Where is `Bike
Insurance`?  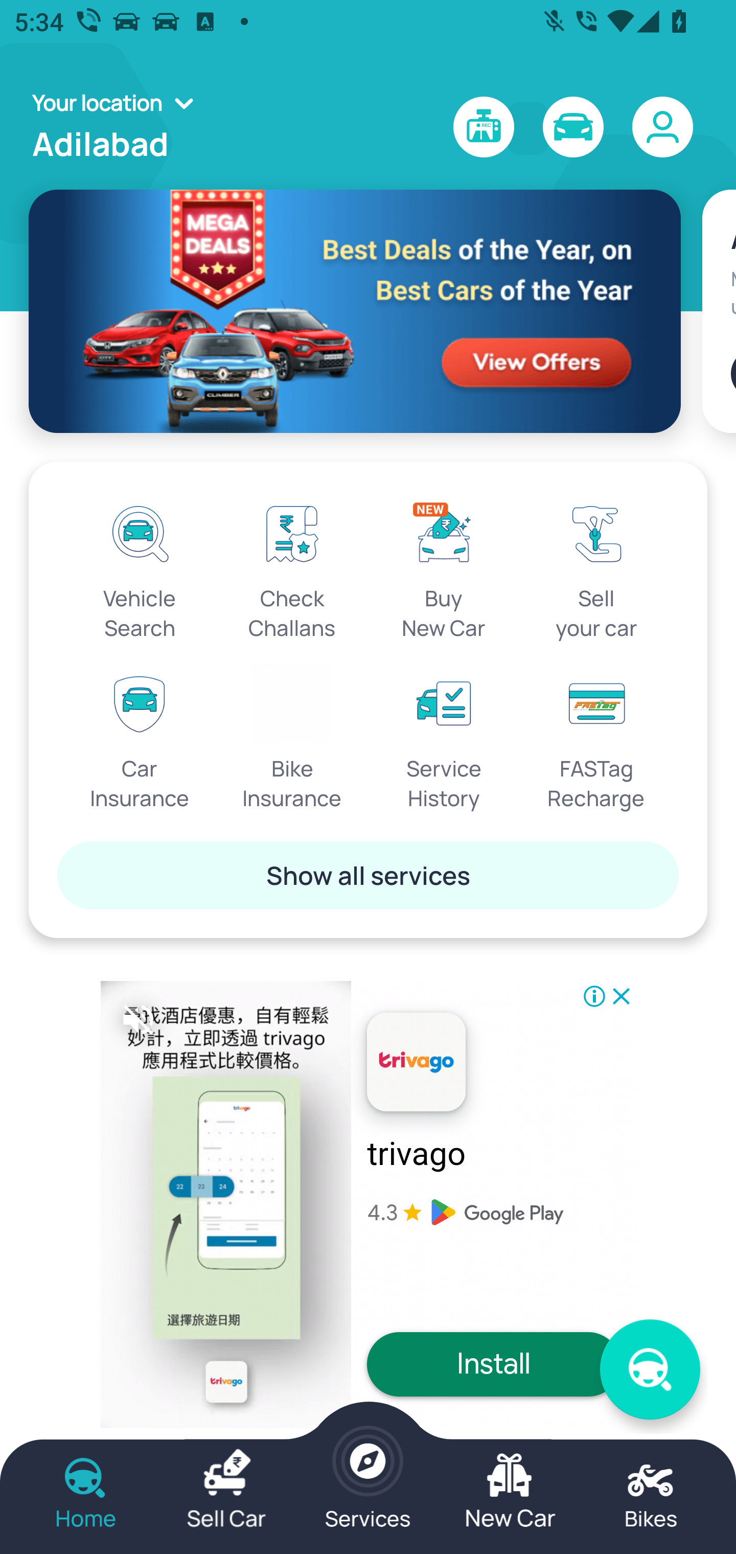
Bike
Insurance is located at coordinates (292, 738).